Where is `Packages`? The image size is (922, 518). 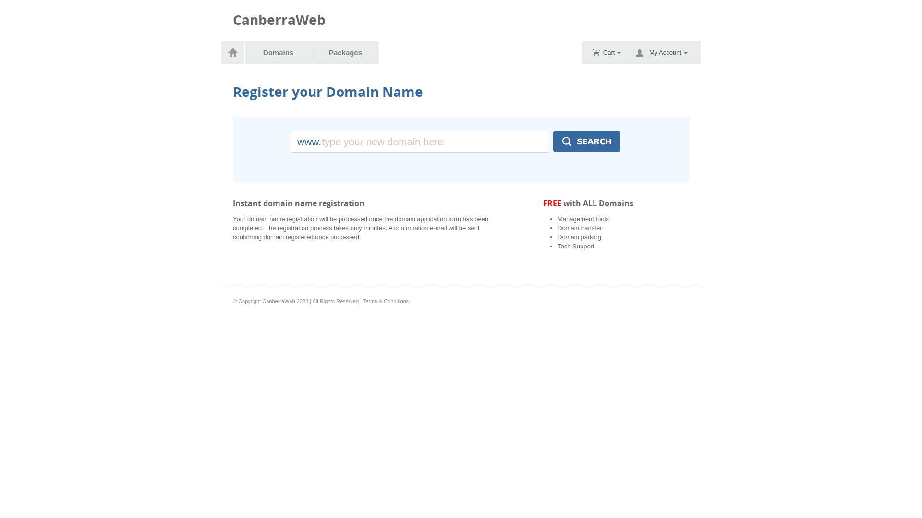
Packages is located at coordinates (346, 53).